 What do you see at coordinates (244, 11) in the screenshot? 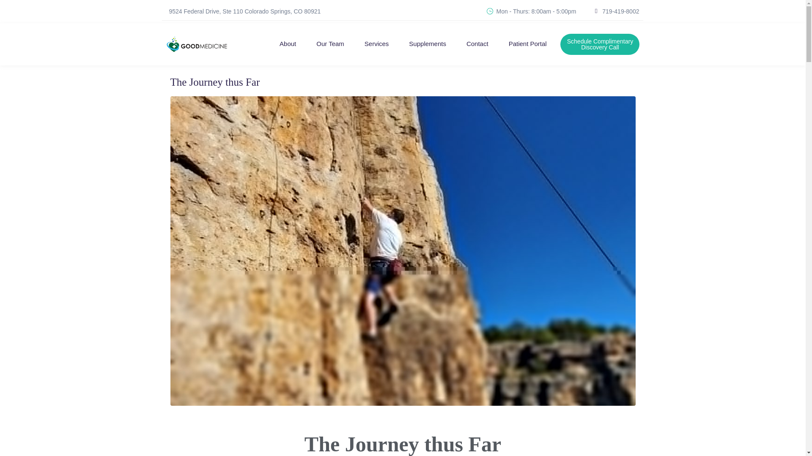
I see `9524 Federal Drive, Ste 110 Colorado Springs, CO 80921` at bounding box center [244, 11].